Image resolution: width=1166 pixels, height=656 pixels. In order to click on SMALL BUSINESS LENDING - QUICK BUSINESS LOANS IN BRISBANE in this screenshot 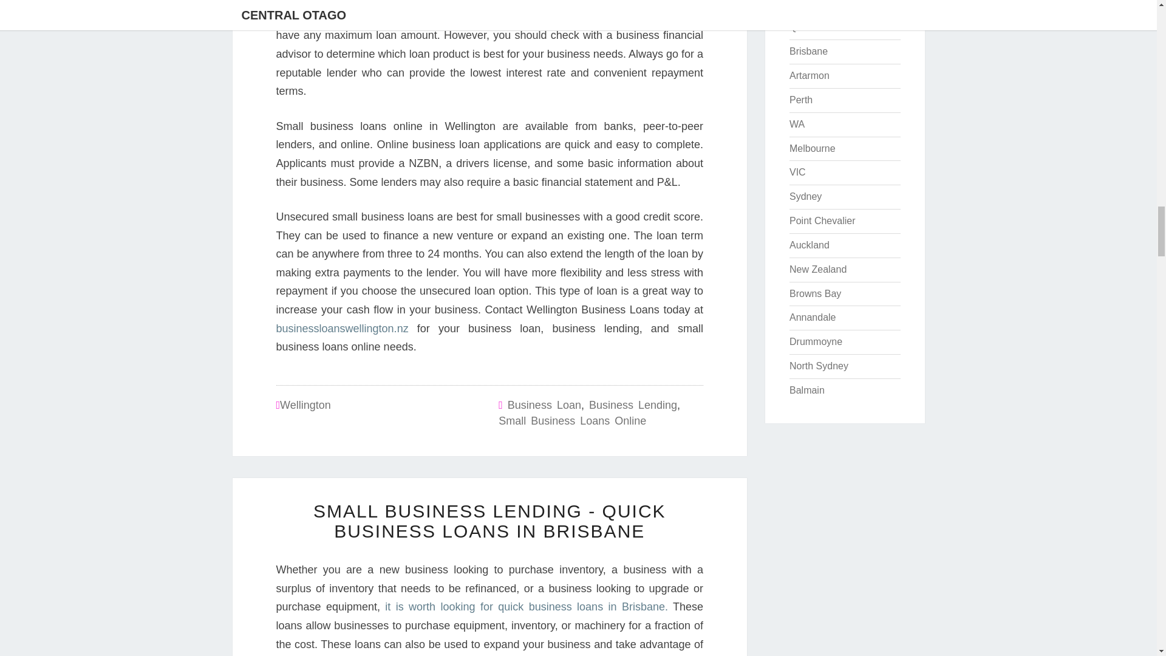, I will do `click(489, 521)`.